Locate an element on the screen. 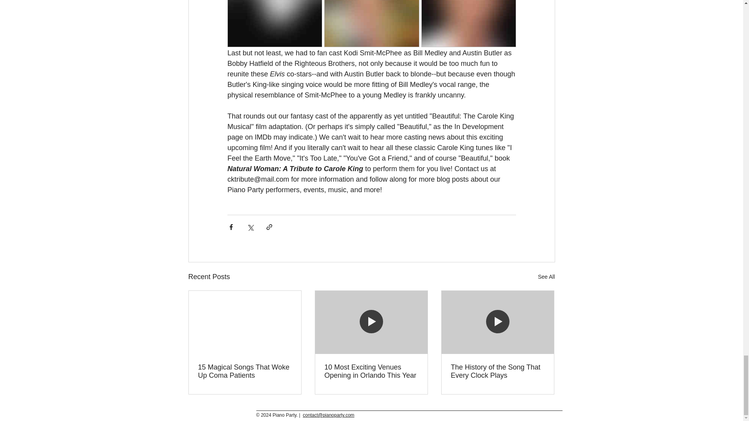 The width and height of the screenshot is (749, 421). The History of the Song That Every Clock Plays is located at coordinates (497, 371).